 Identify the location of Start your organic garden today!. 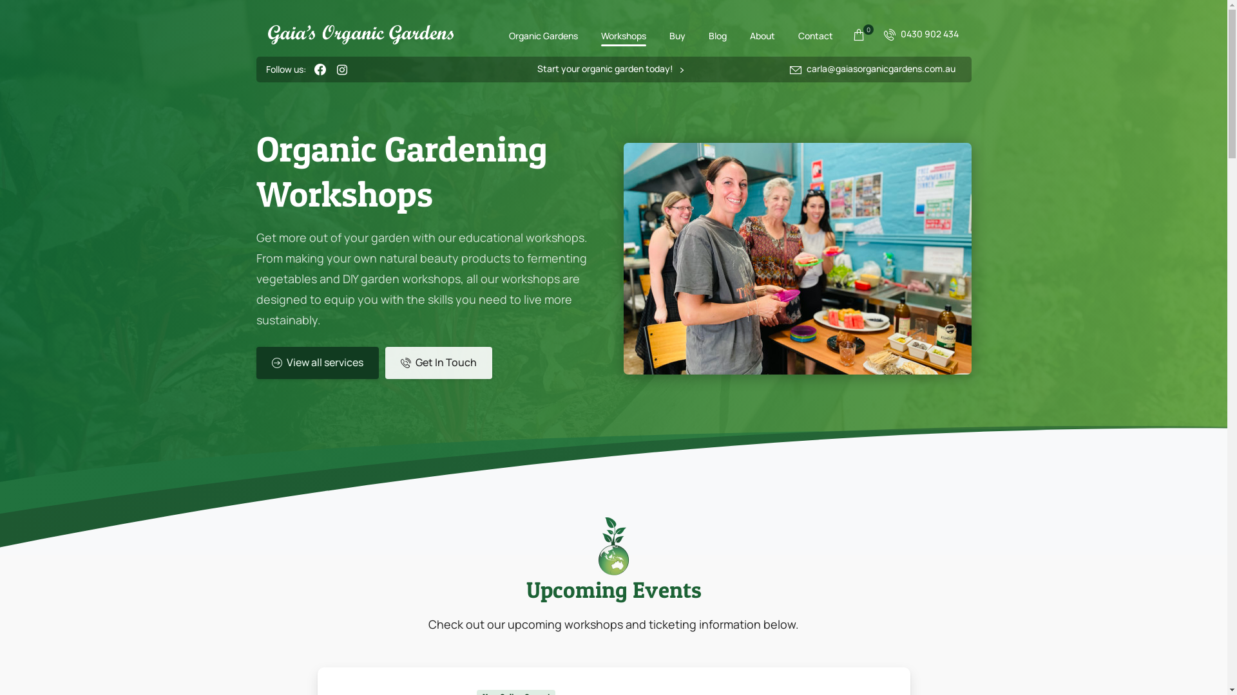
(611, 69).